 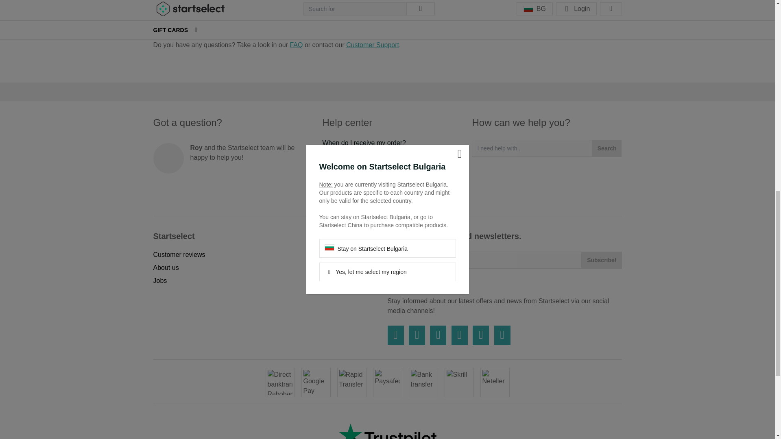 I want to click on Cancellation and returns, so click(x=357, y=181).